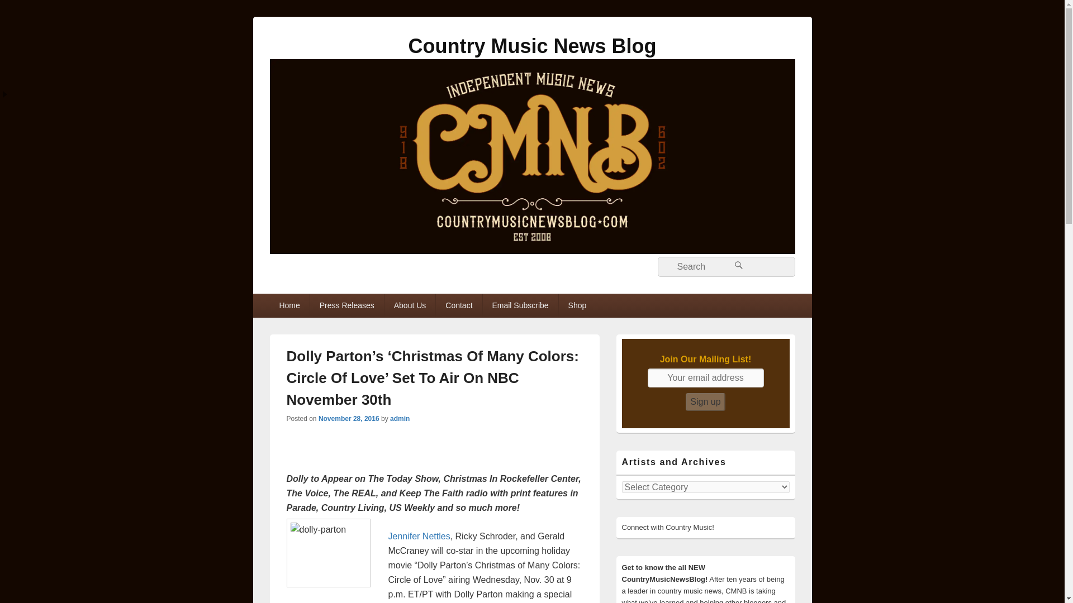  What do you see at coordinates (418, 536) in the screenshot?
I see `Jennifer Nettles` at bounding box center [418, 536].